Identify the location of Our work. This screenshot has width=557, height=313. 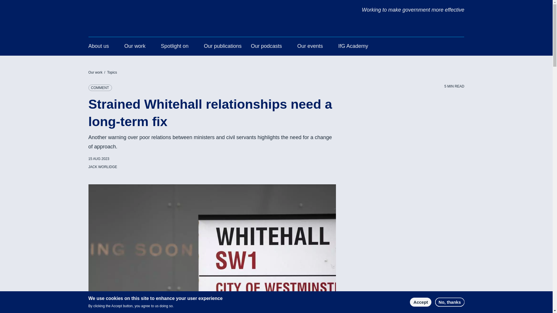
(135, 47).